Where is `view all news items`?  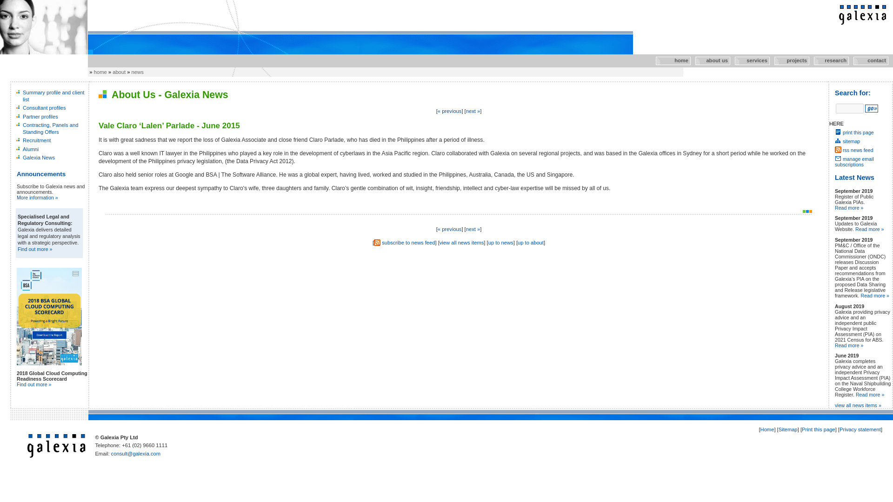 view all news items is located at coordinates (461, 243).